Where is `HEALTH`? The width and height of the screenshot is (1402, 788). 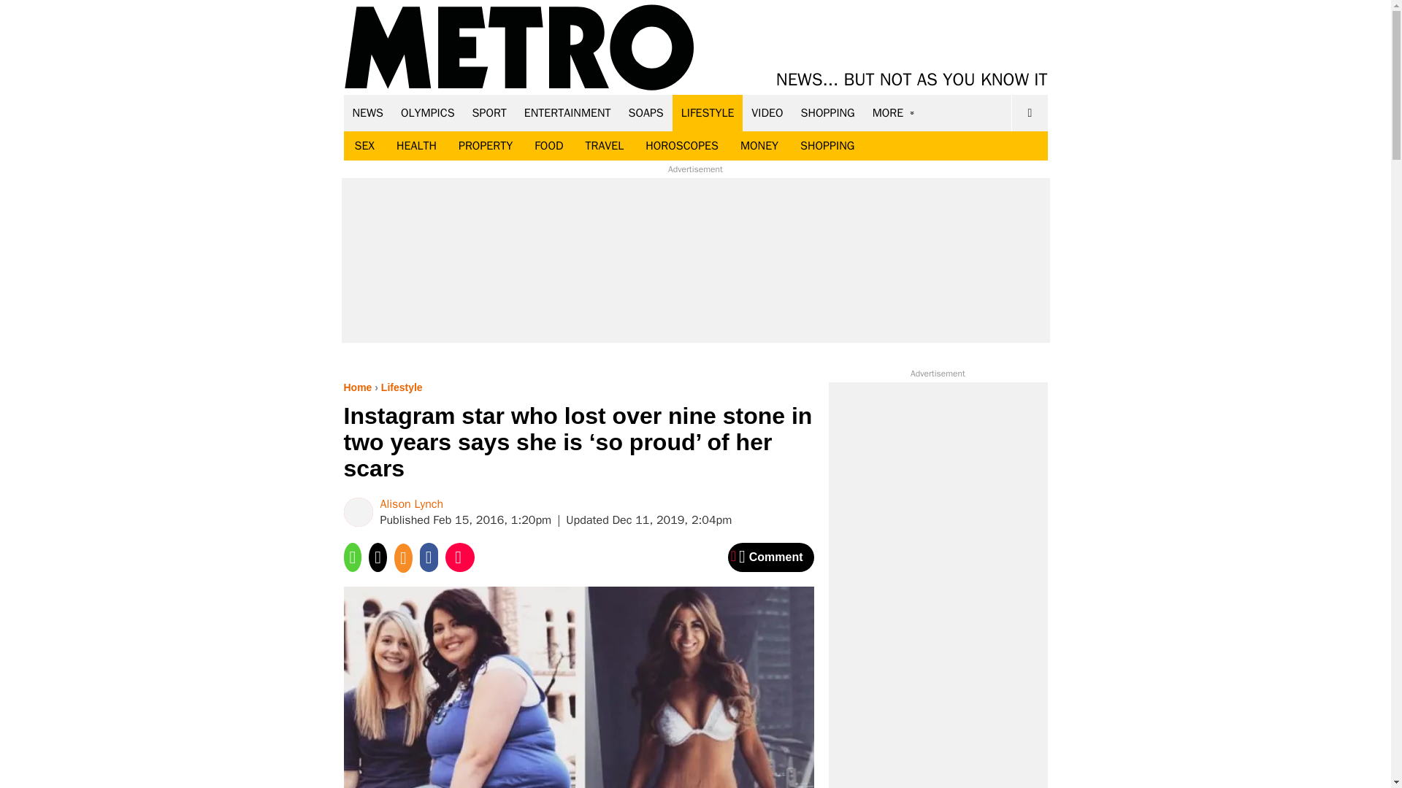 HEALTH is located at coordinates (416, 146).